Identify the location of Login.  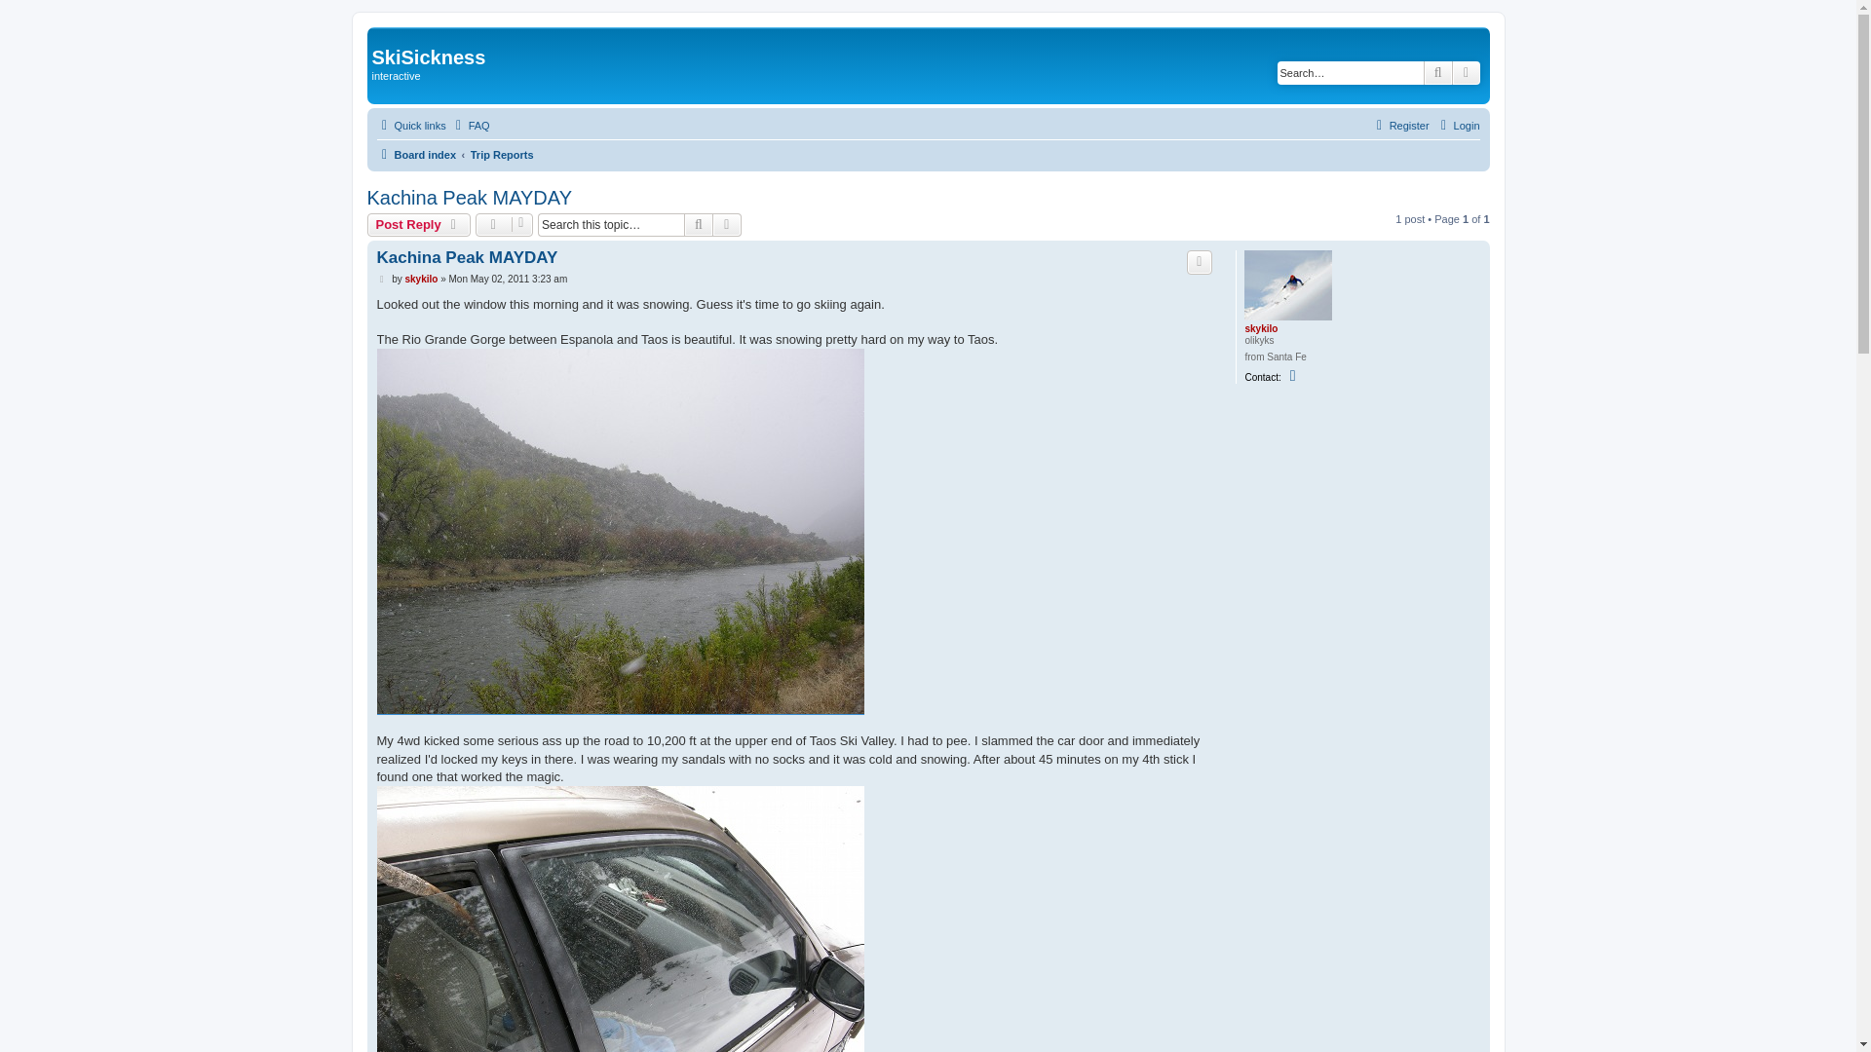
(1458, 125).